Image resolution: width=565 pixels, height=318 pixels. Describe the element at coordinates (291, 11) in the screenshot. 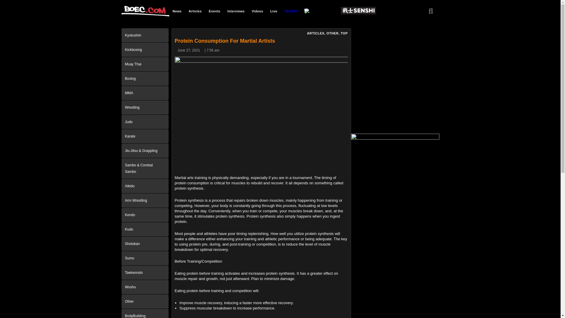

I see `SENSHI` at that location.